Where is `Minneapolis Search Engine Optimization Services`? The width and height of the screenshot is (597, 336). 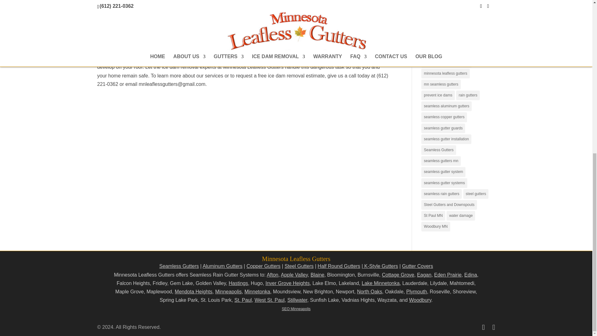 Minneapolis Search Engine Optimization Services is located at coordinates (296, 309).